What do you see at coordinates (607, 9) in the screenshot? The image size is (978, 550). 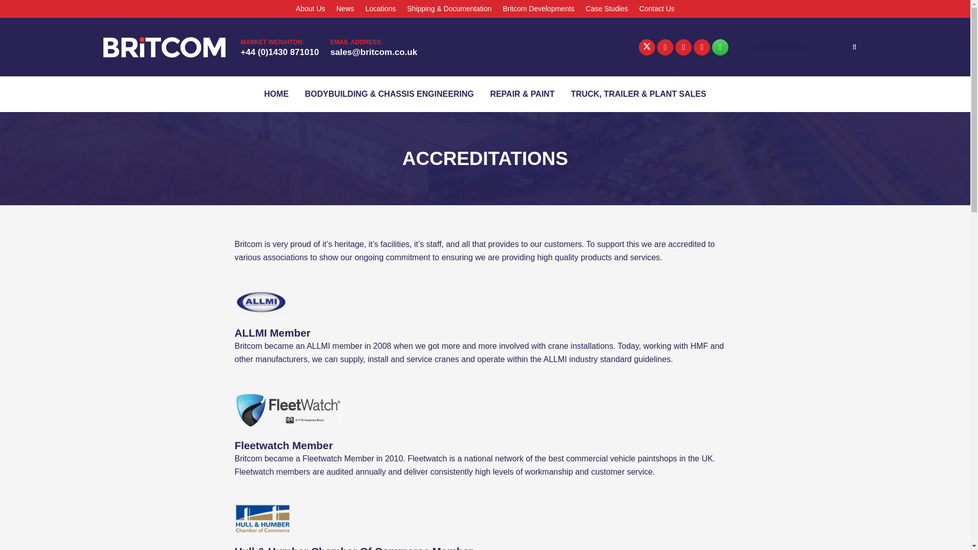 I see `Case Studies` at bounding box center [607, 9].